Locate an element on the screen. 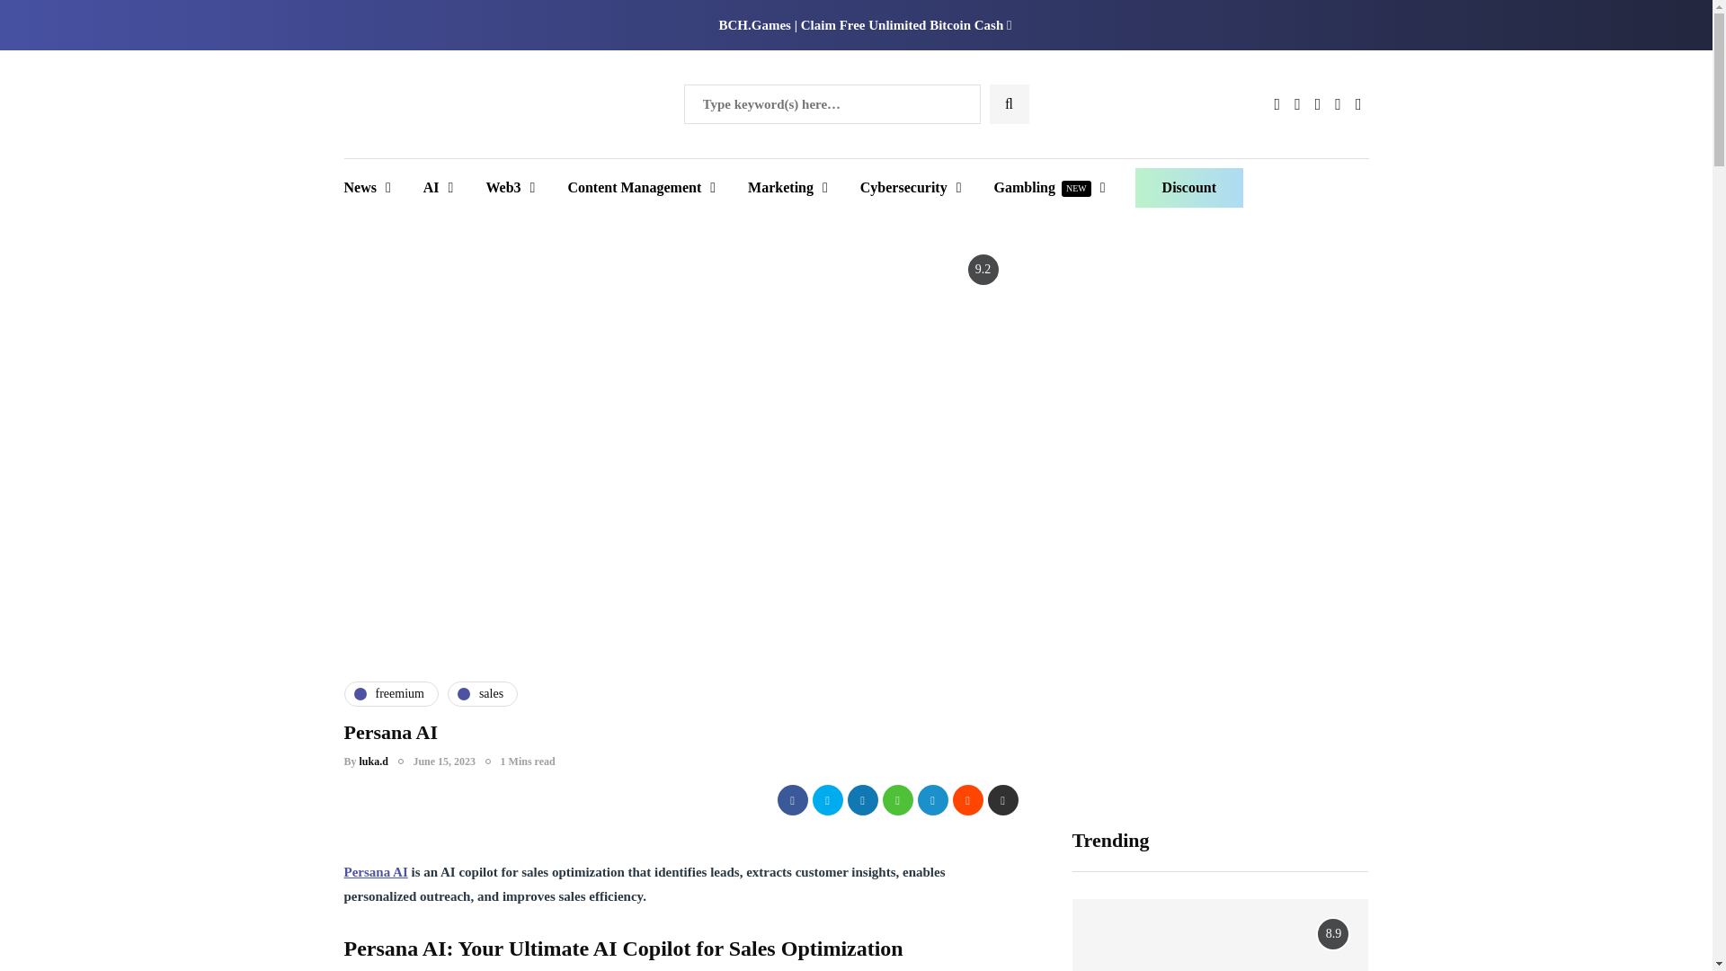 The height and width of the screenshot is (971, 1726). Share by Email is located at coordinates (1002, 800).